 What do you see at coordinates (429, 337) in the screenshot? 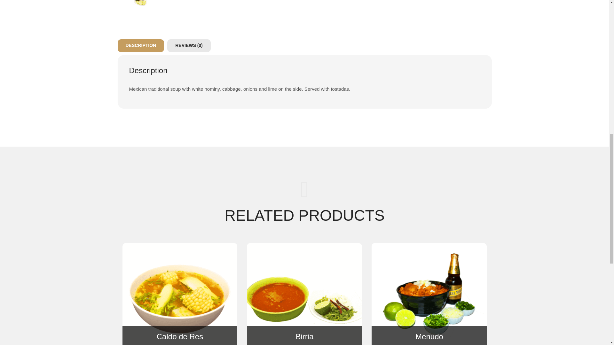
I see `Menudo` at bounding box center [429, 337].